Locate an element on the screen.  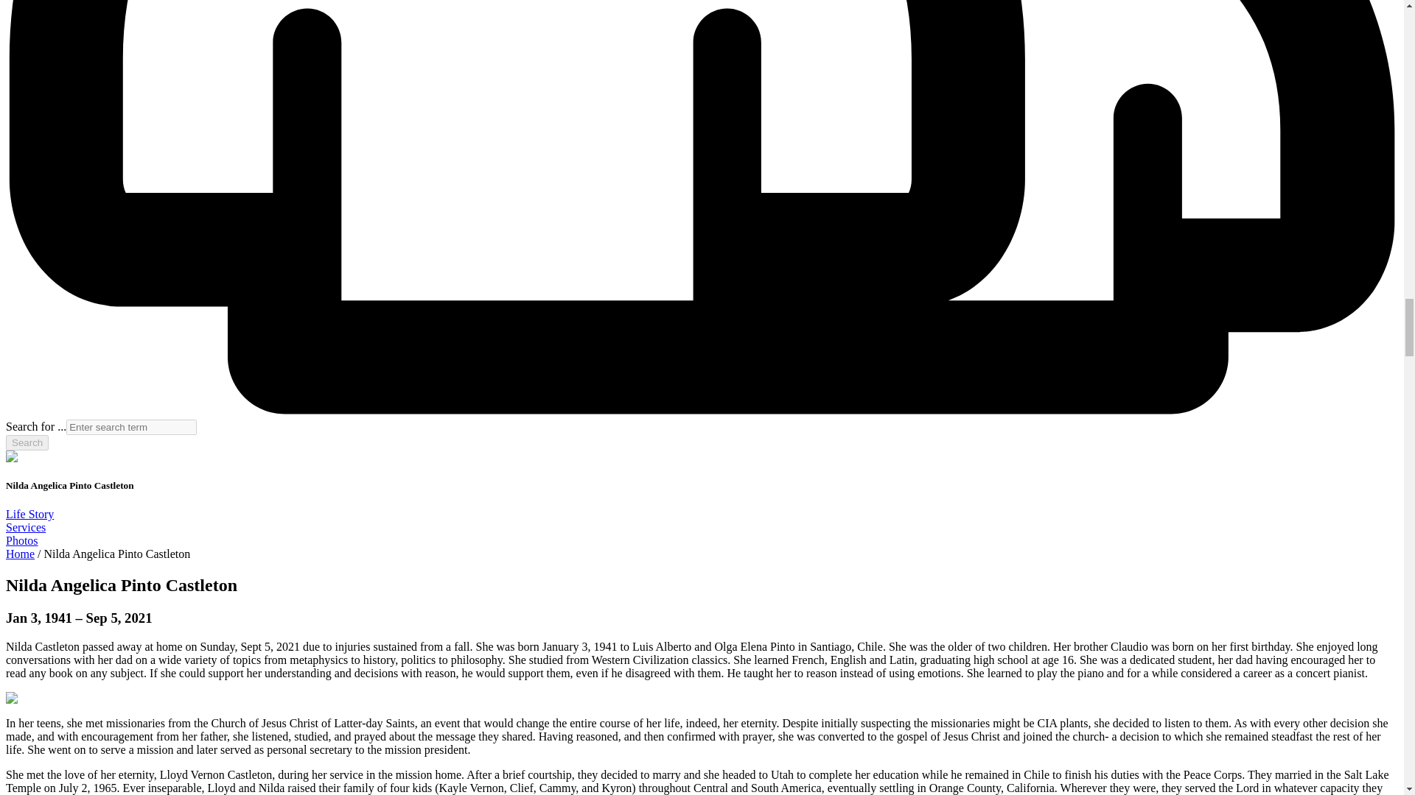
Home is located at coordinates (19, 554).